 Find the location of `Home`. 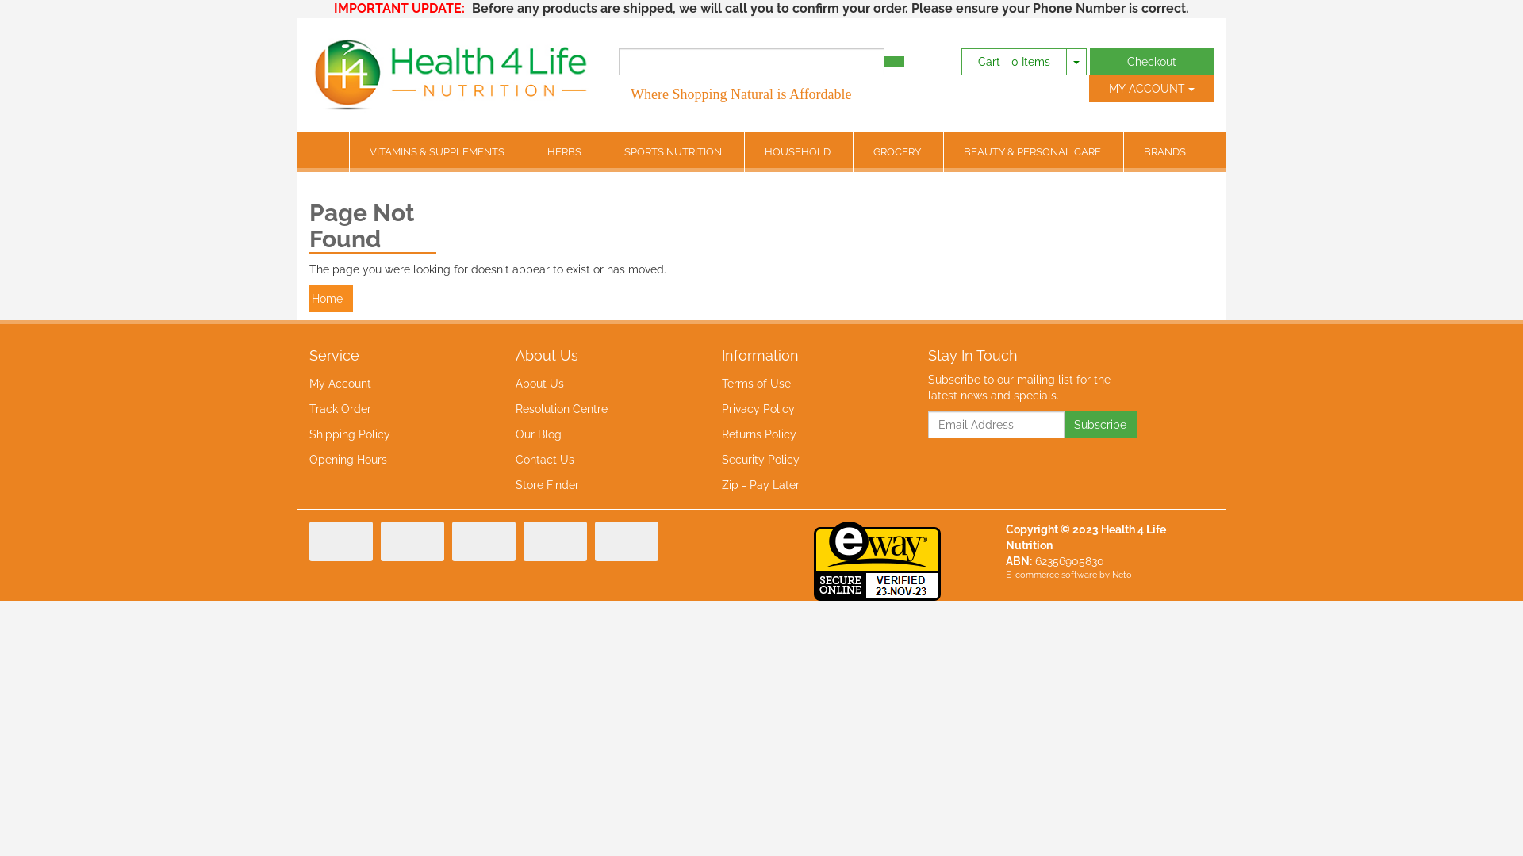

Home is located at coordinates (332, 299).